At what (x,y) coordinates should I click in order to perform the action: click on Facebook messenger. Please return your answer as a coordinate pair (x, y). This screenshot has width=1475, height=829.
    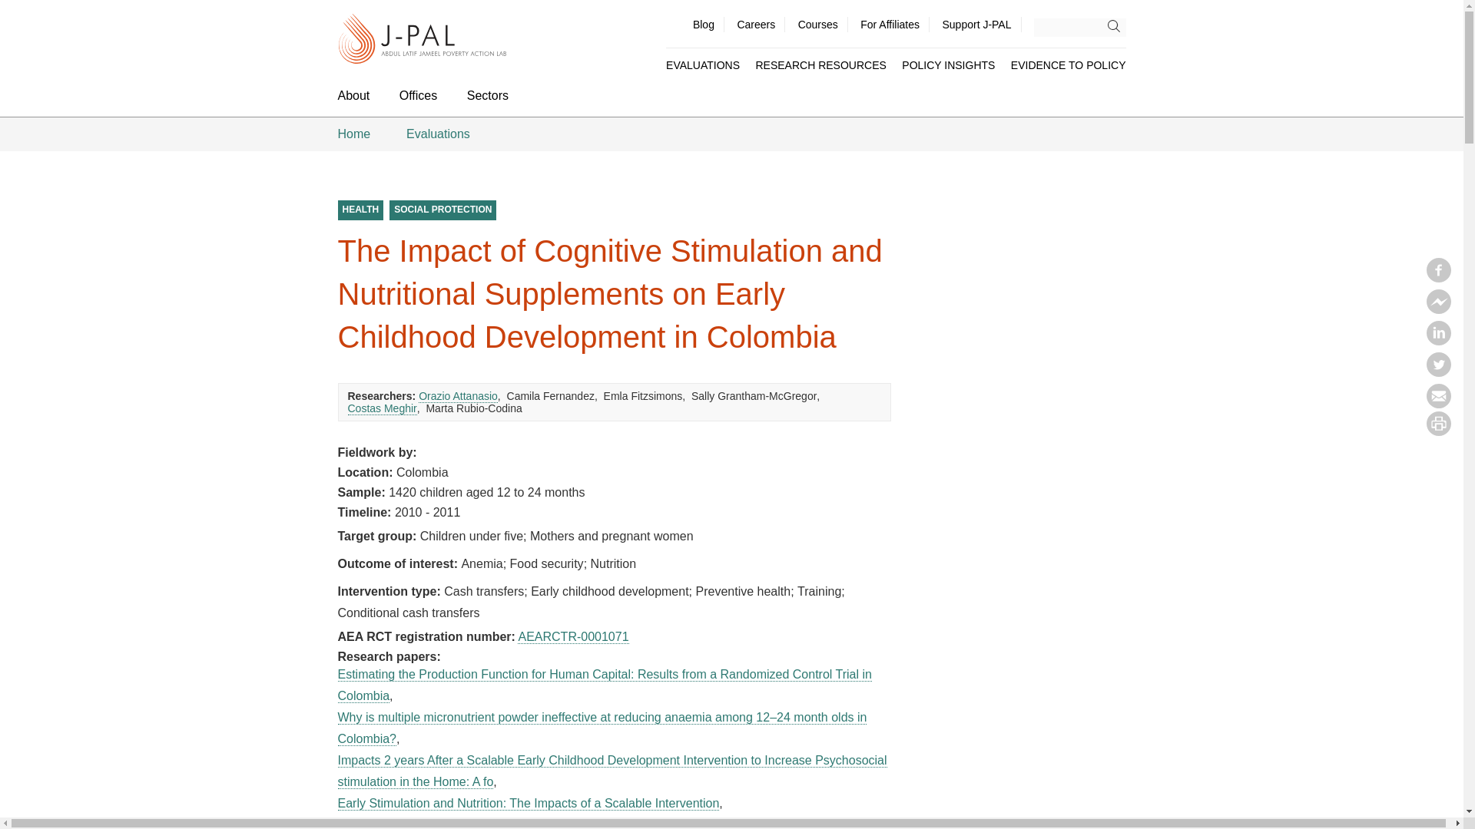
    Looking at the image, I should click on (1438, 309).